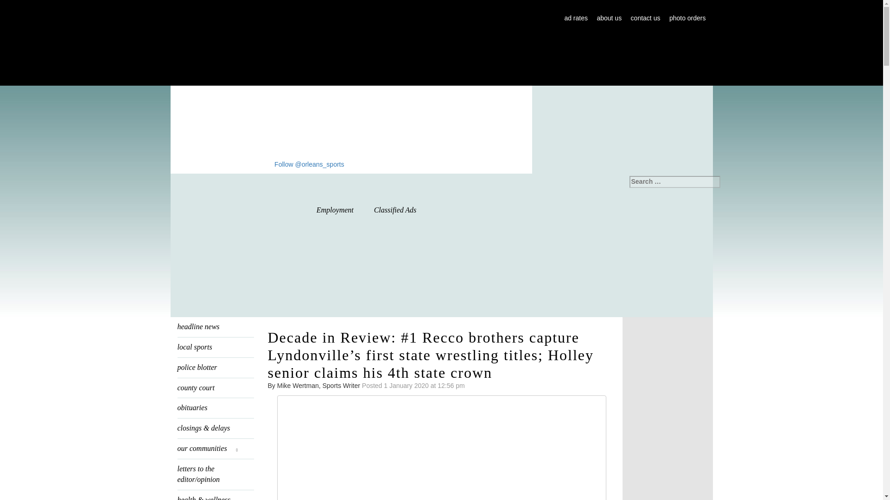 The height and width of the screenshot is (500, 890). Describe the element at coordinates (645, 18) in the screenshot. I see `Contact with Orleans Hub` at that location.